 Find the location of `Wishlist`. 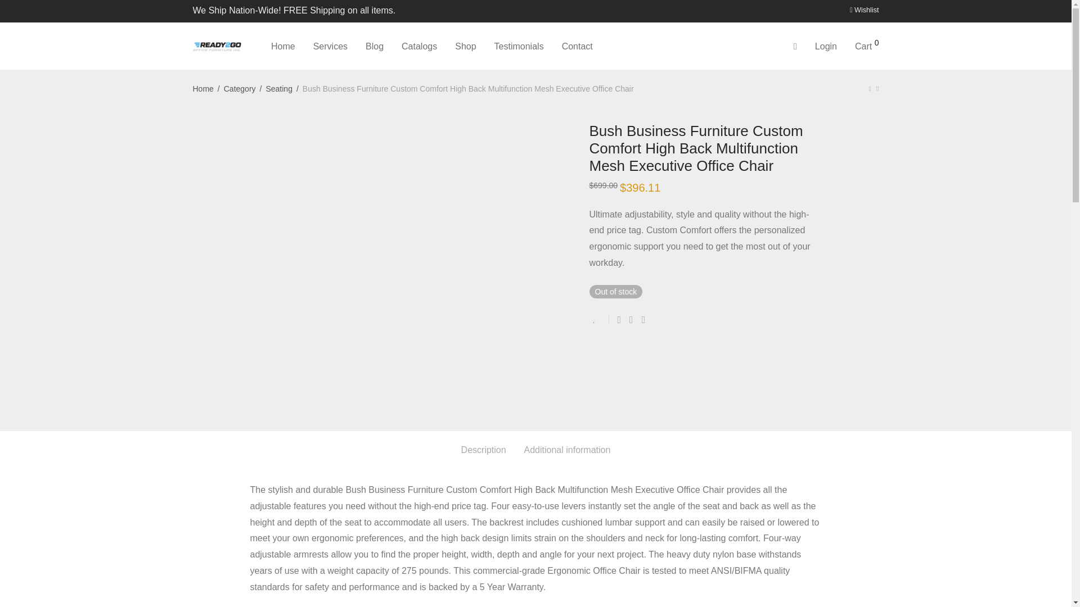

Wishlist is located at coordinates (862, 10).